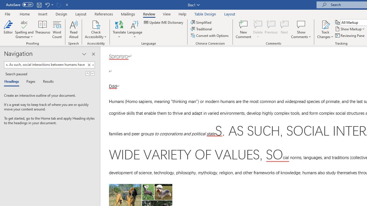 The width and height of the screenshot is (367, 206). What do you see at coordinates (24, 29) in the screenshot?
I see `Spelling and Grammar` at bounding box center [24, 29].